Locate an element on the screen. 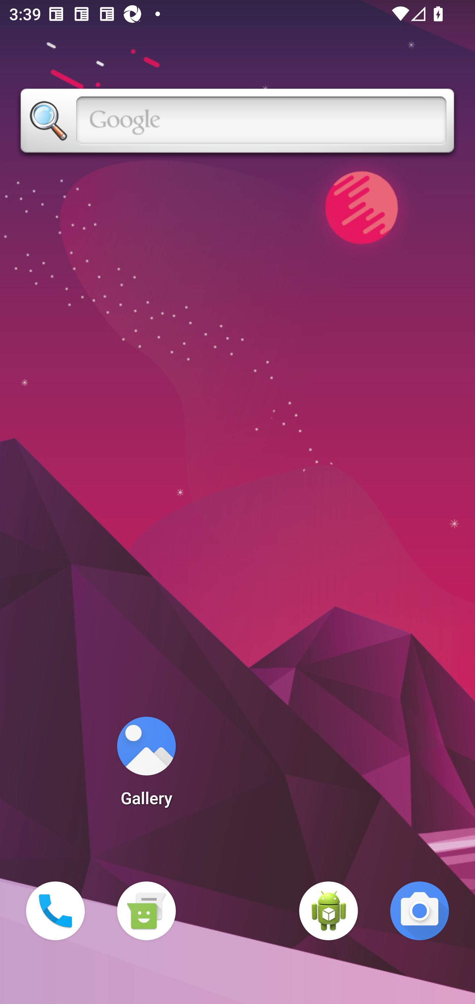  WebView Browser Tester is located at coordinates (329, 911).